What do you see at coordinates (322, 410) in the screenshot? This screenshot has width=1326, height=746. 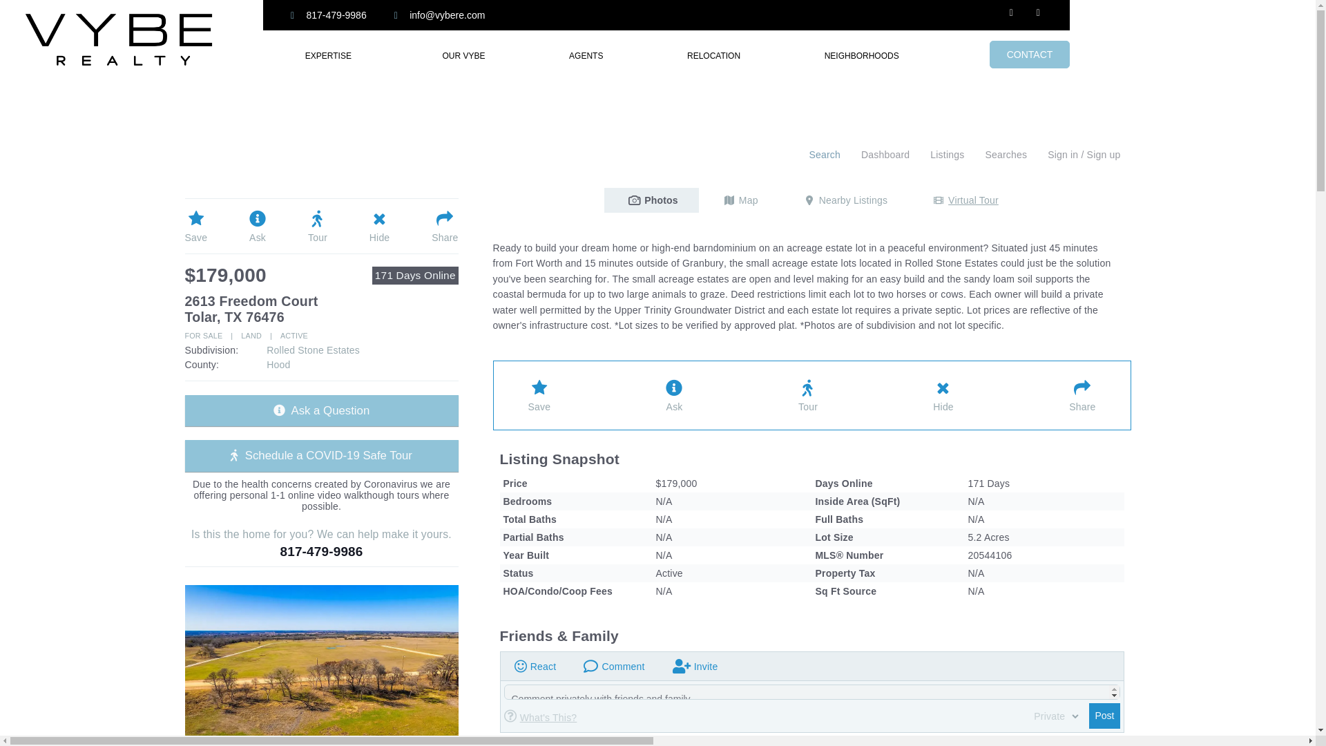 I see `Ask a Question` at bounding box center [322, 410].